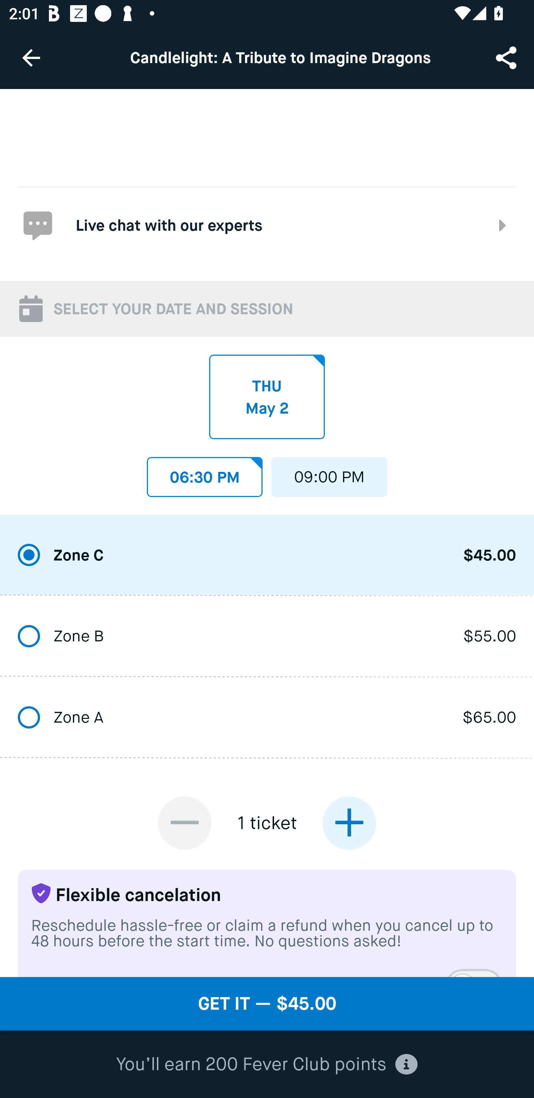 The height and width of the screenshot is (1098, 534). What do you see at coordinates (349, 823) in the screenshot?
I see `increase` at bounding box center [349, 823].